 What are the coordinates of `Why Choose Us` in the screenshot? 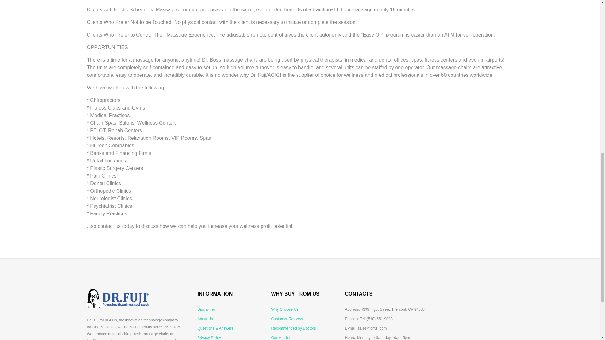 It's located at (285, 309).